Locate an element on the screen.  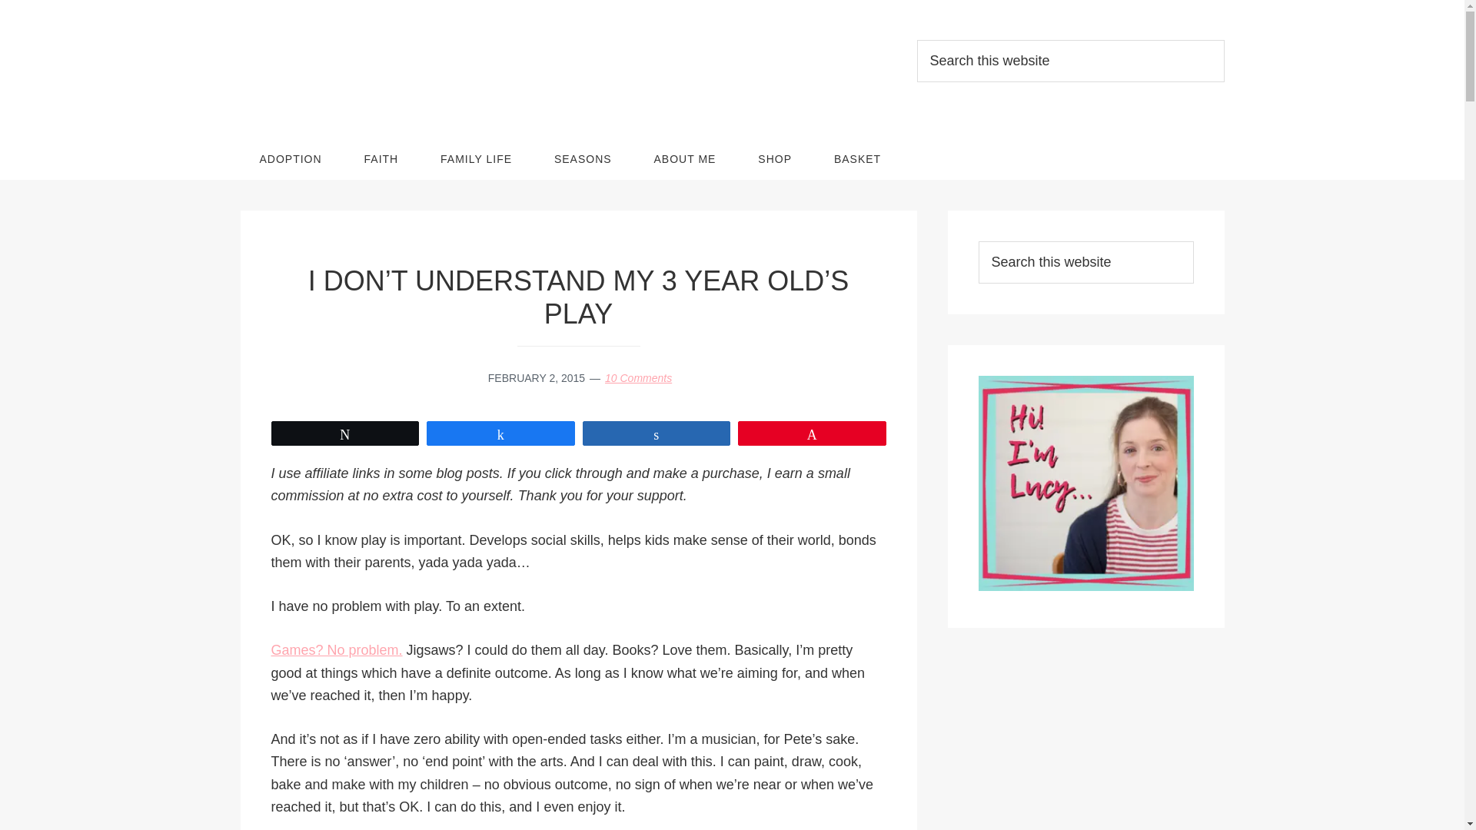
FAMILY LIFE is located at coordinates (476, 159).